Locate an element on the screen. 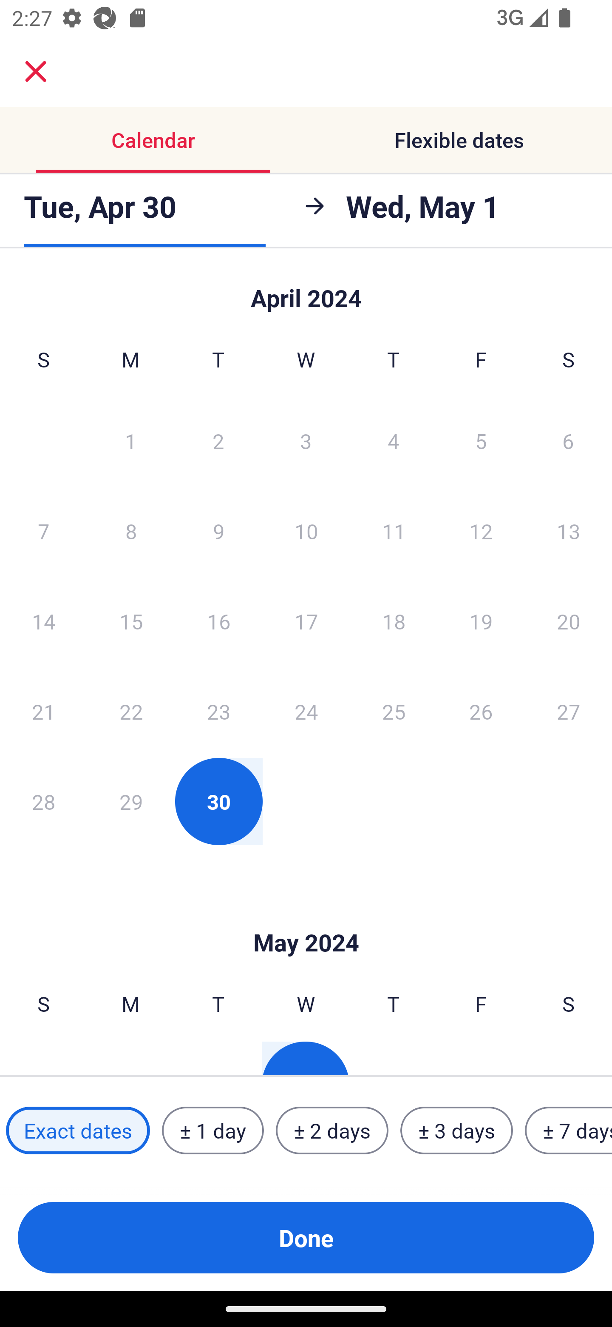 This screenshot has height=1327, width=612. 10 Wednesday, April 10, 2024 is located at coordinates (306, 531).